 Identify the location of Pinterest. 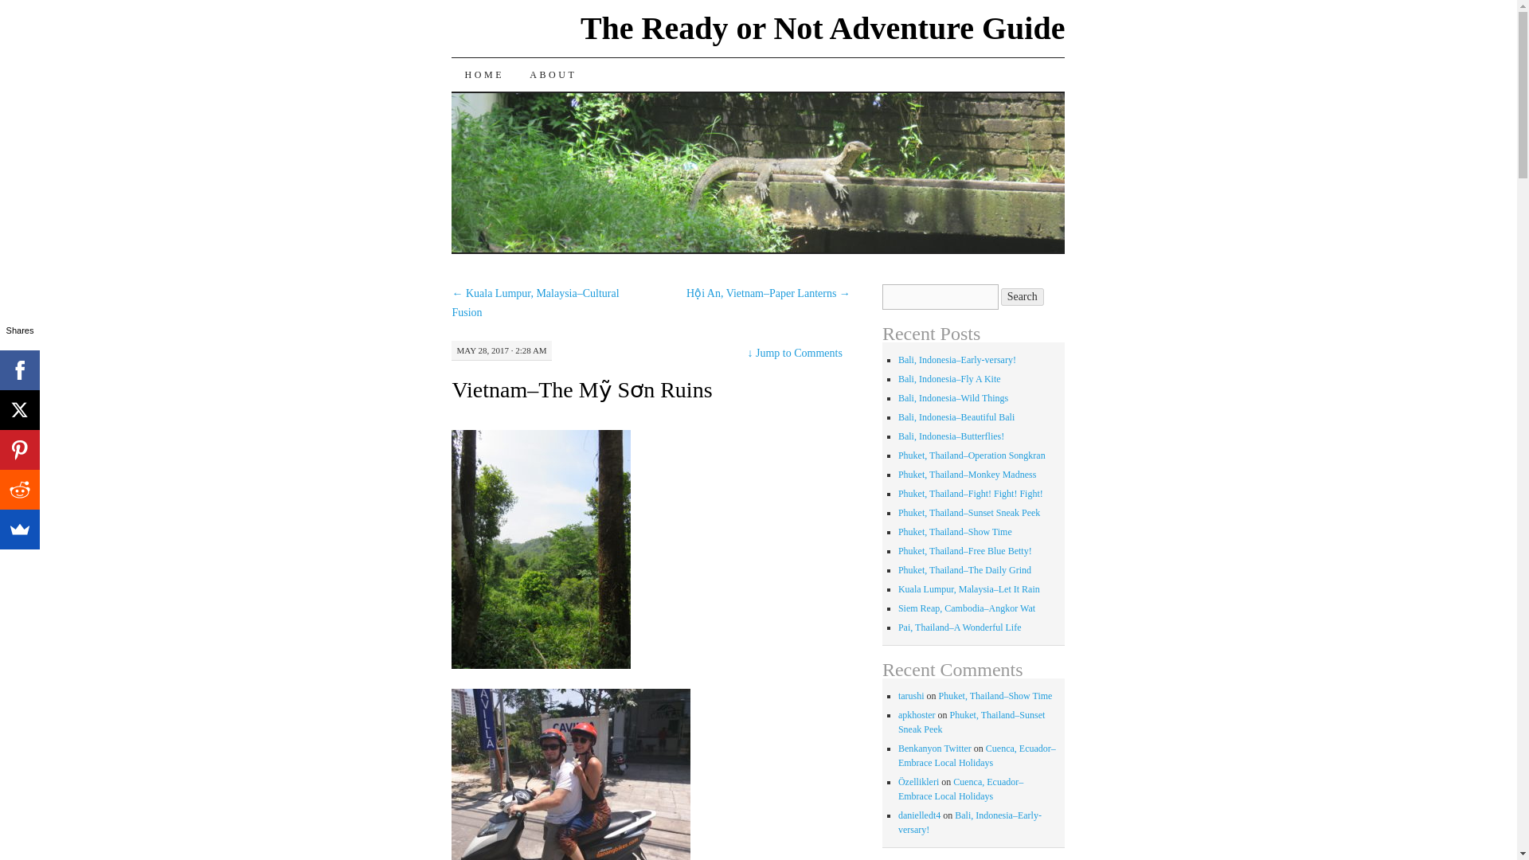
(19, 449).